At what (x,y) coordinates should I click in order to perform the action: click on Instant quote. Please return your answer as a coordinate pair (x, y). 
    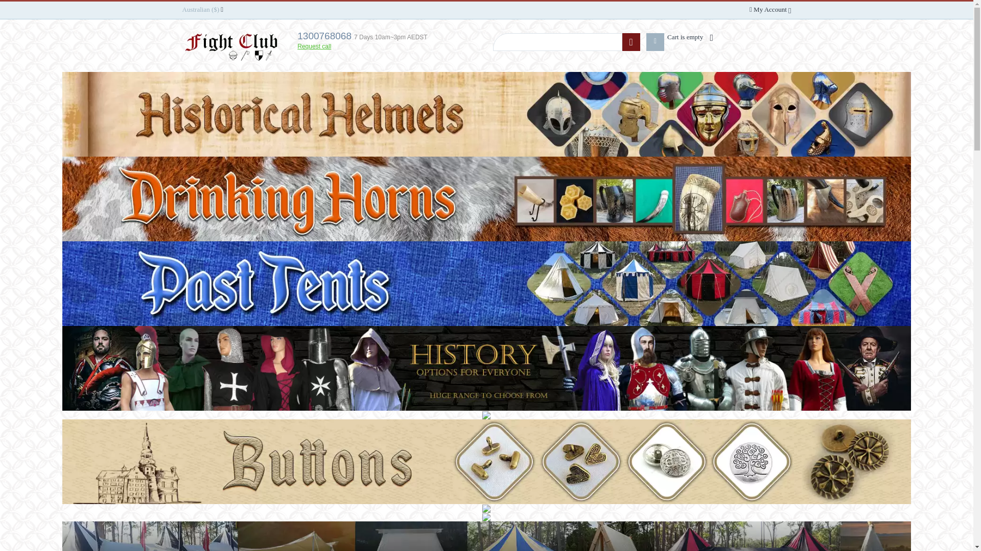
    Looking at the image, I should click on (486, 517).